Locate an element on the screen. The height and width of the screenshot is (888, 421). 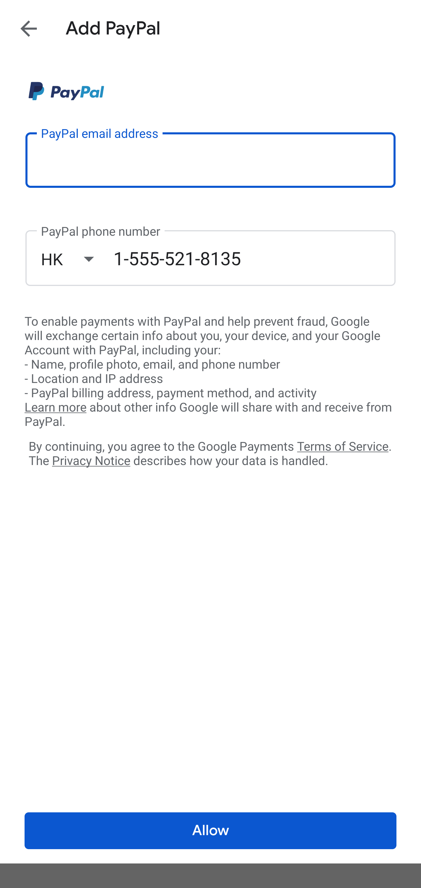
Terms of Service is located at coordinates (343, 446).